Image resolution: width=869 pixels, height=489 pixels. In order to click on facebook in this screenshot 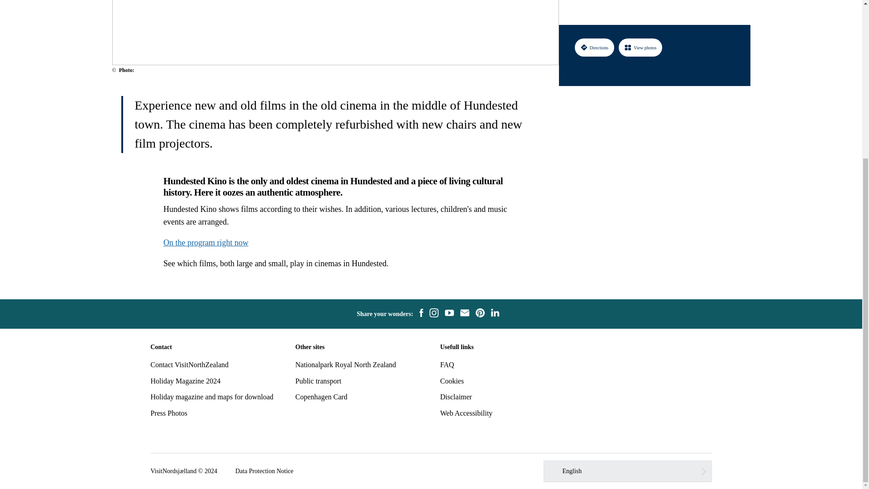, I will do `click(421, 314)`.